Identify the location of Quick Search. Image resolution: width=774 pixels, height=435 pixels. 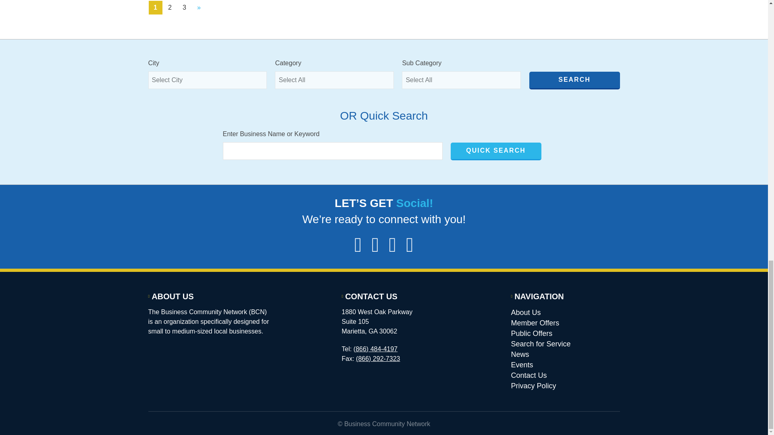
(496, 151).